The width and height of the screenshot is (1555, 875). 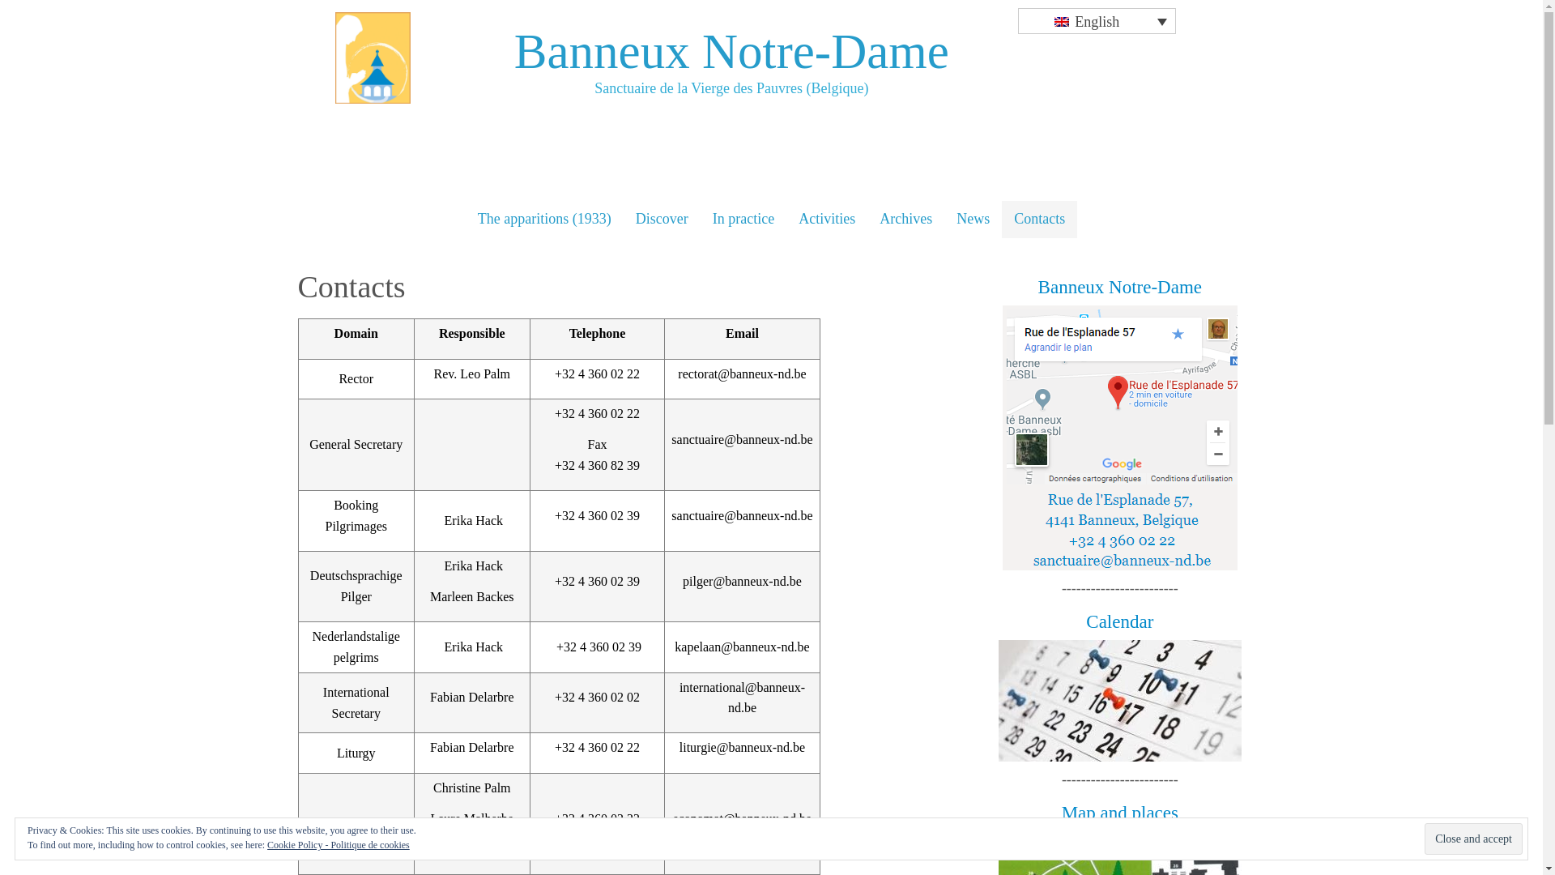 I want to click on Cookie Policy - Politique de cookies, so click(x=339, y=845).